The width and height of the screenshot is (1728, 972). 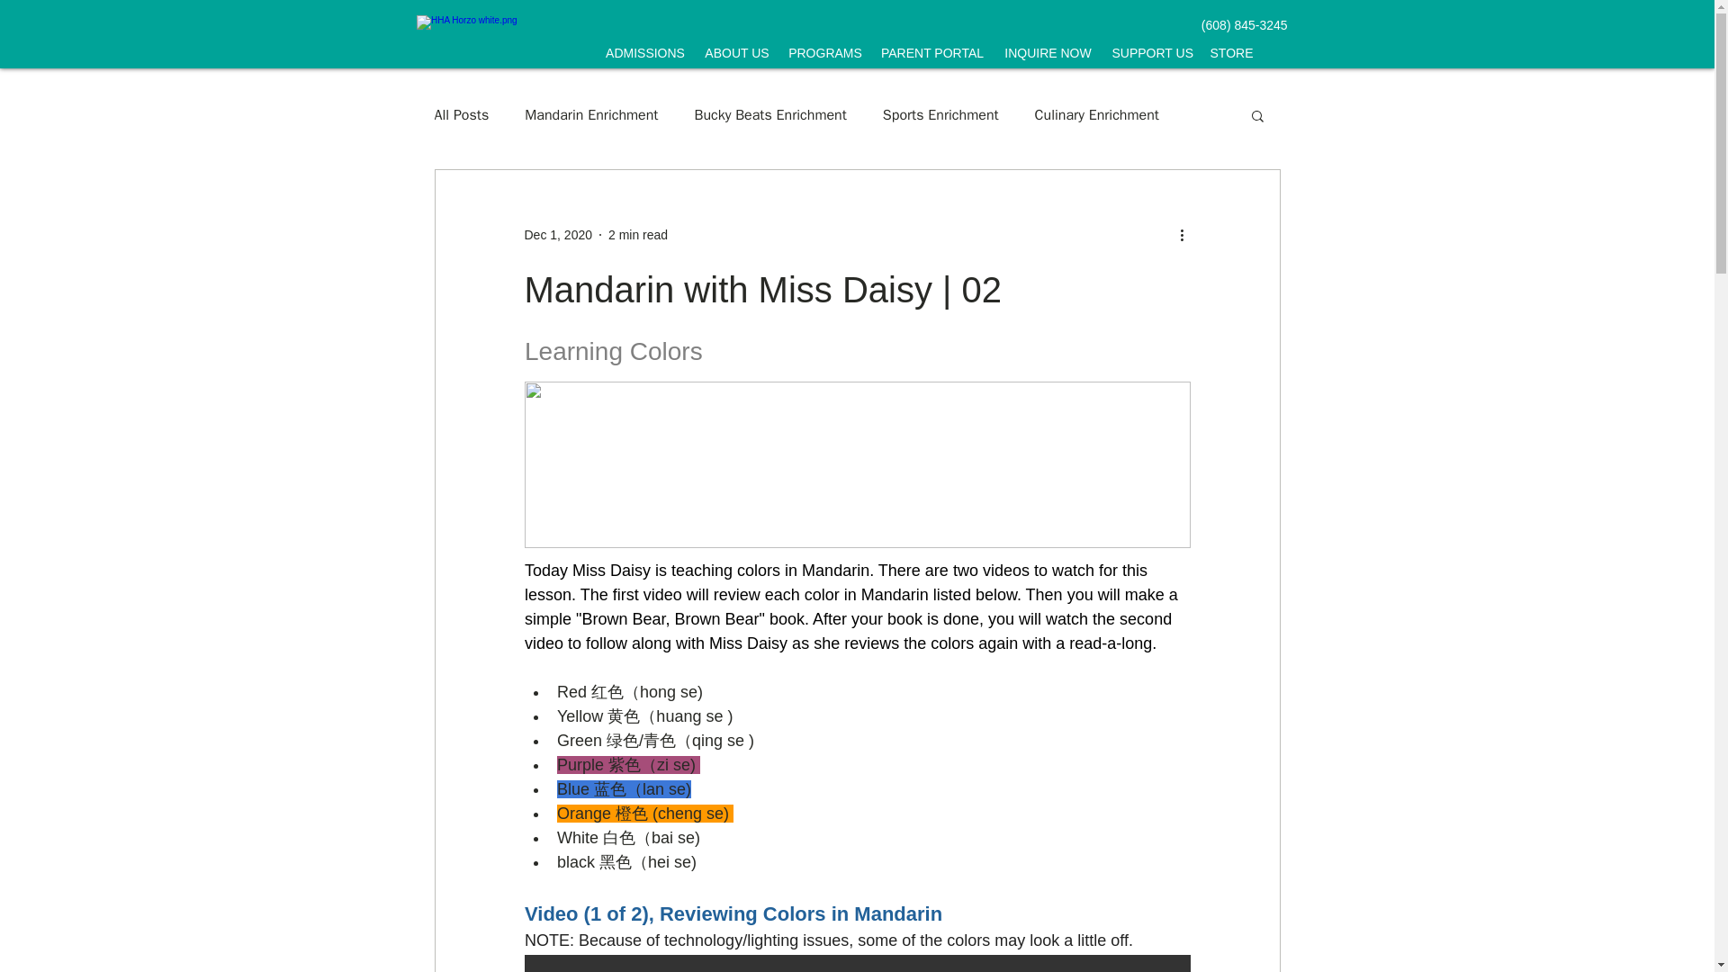 What do you see at coordinates (940, 115) in the screenshot?
I see `Sports Enrichment` at bounding box center [940, 115].